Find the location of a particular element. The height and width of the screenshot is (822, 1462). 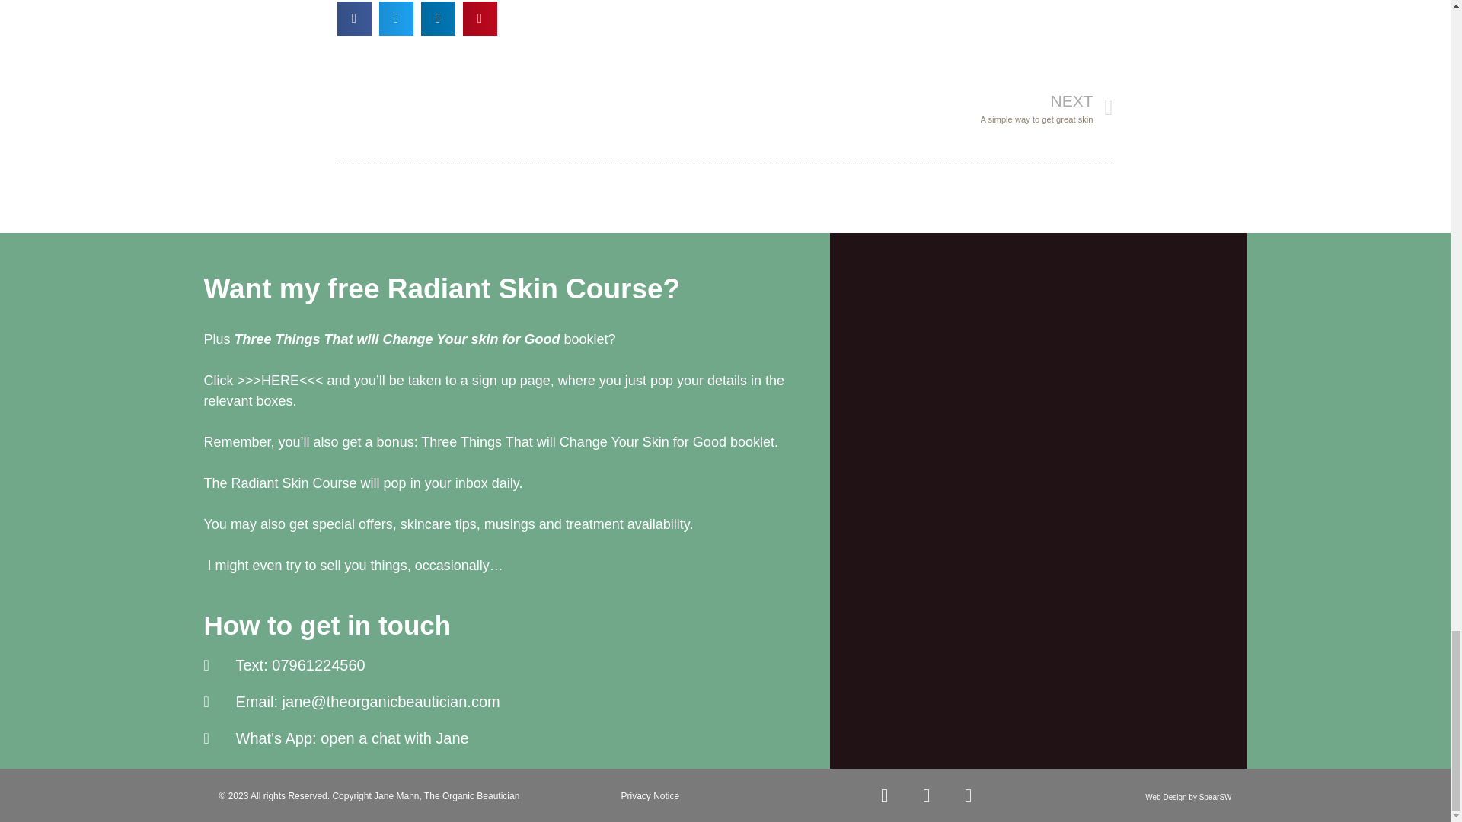

Web Design by SpearSW is located at coordinates (1188, 798).